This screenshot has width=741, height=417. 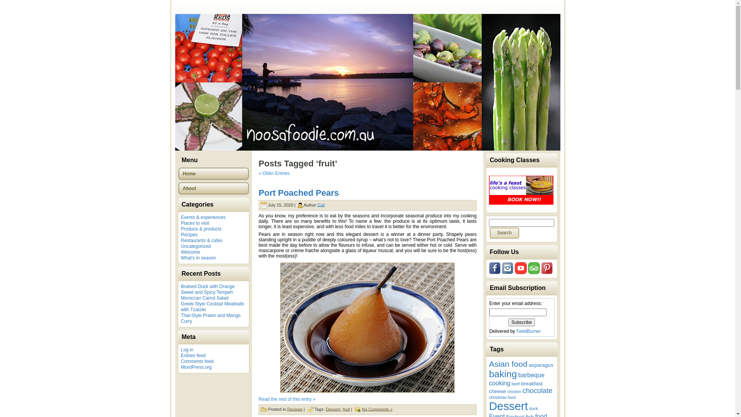 What do you see at coordinates (187, 350) in the screenshot?
I see `Log in` at bounding box center [187, 350].